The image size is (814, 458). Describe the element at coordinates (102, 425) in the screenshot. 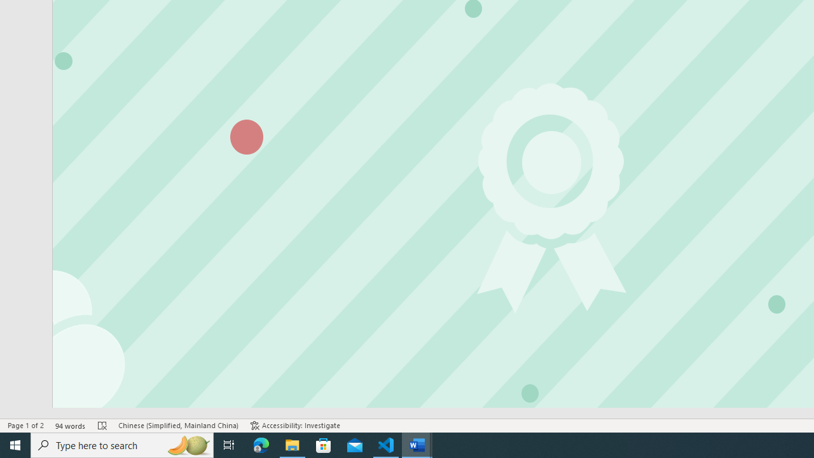

I see `Spelling and Grammar Check Errors` at that location.